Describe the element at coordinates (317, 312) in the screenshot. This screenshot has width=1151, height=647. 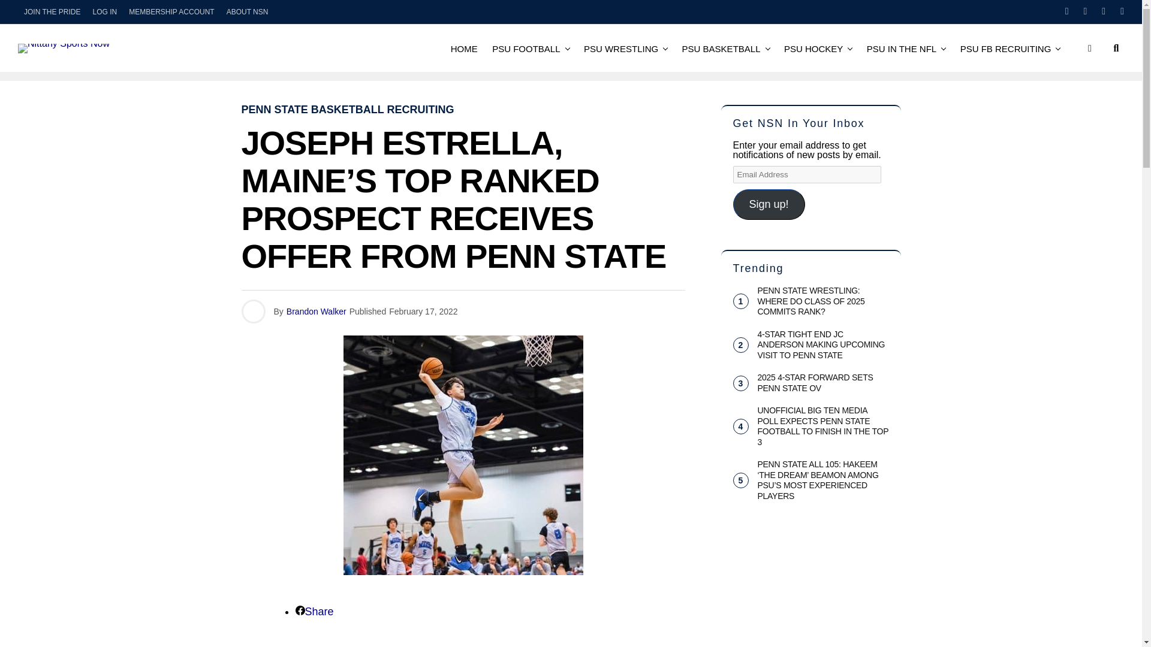
I see `Posts by Brandon Walker` at that location.